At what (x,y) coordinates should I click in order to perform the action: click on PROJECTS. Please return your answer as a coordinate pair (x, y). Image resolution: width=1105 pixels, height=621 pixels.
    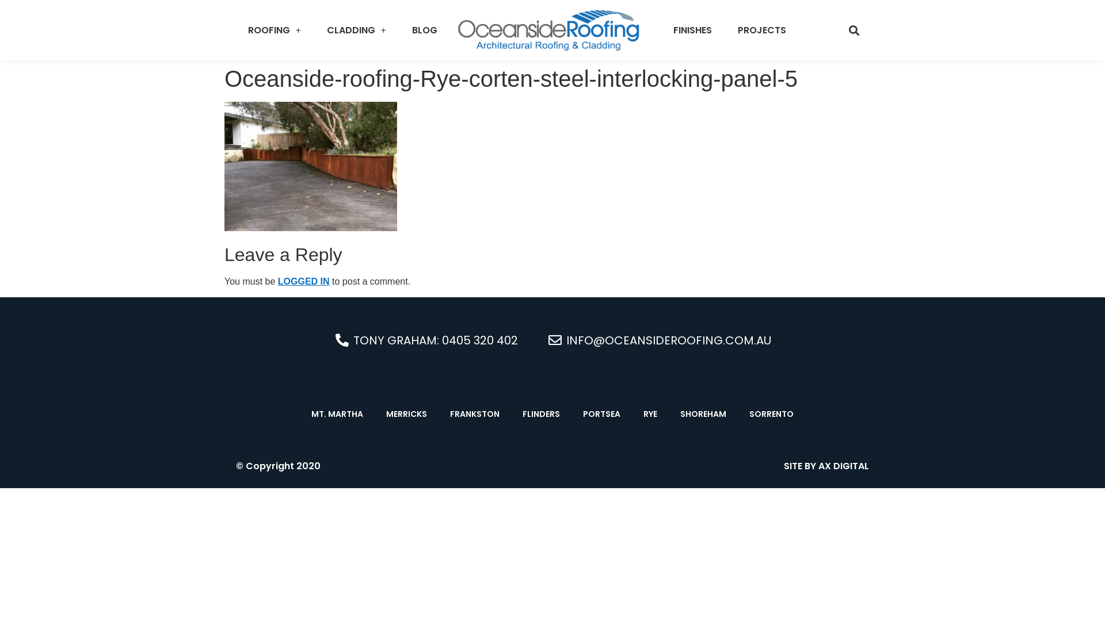
    Looking at the image, I should click on (762, 30).